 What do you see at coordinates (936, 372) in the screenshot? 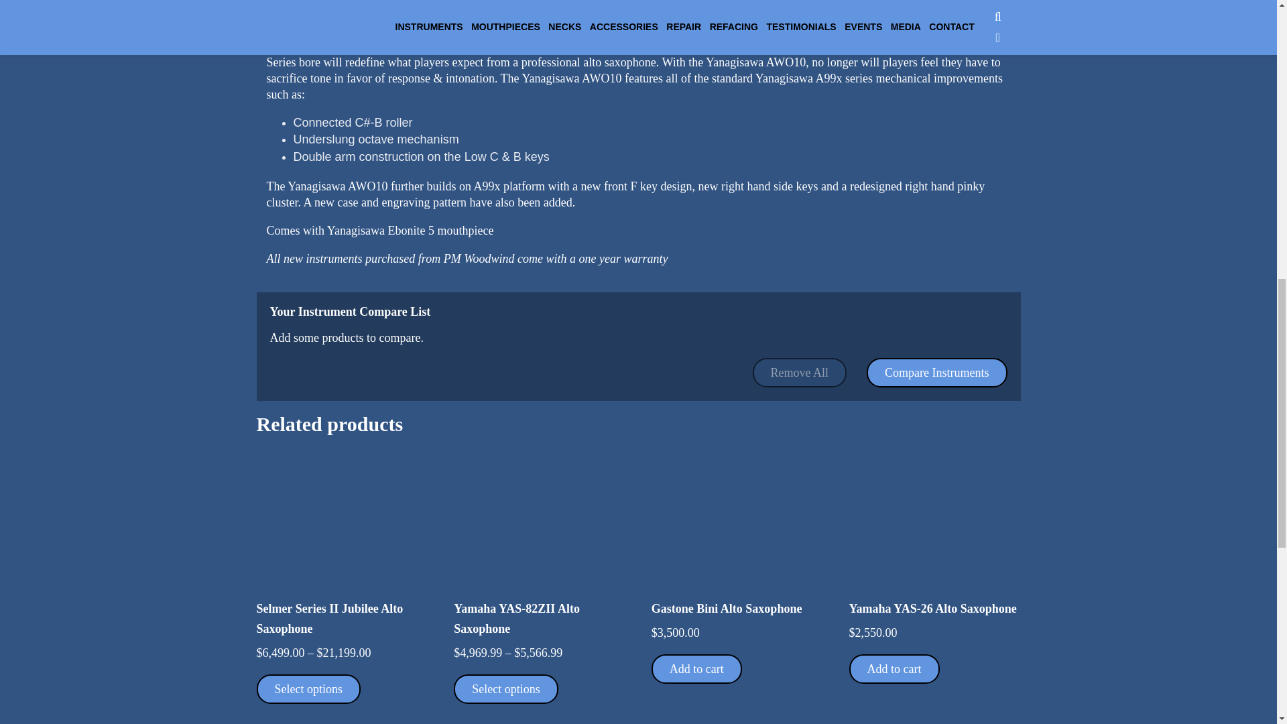
I see `Compare Instruments` at bounding box center [936, 372].